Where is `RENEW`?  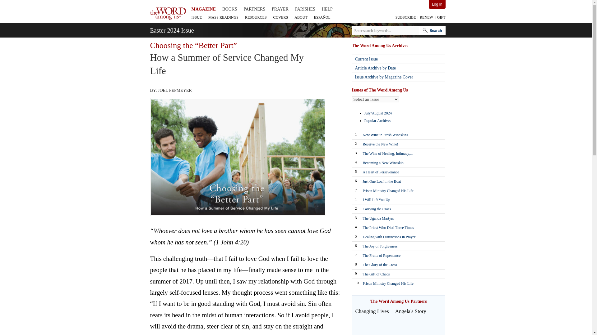 RENEW is located at coordinates (426, 17).